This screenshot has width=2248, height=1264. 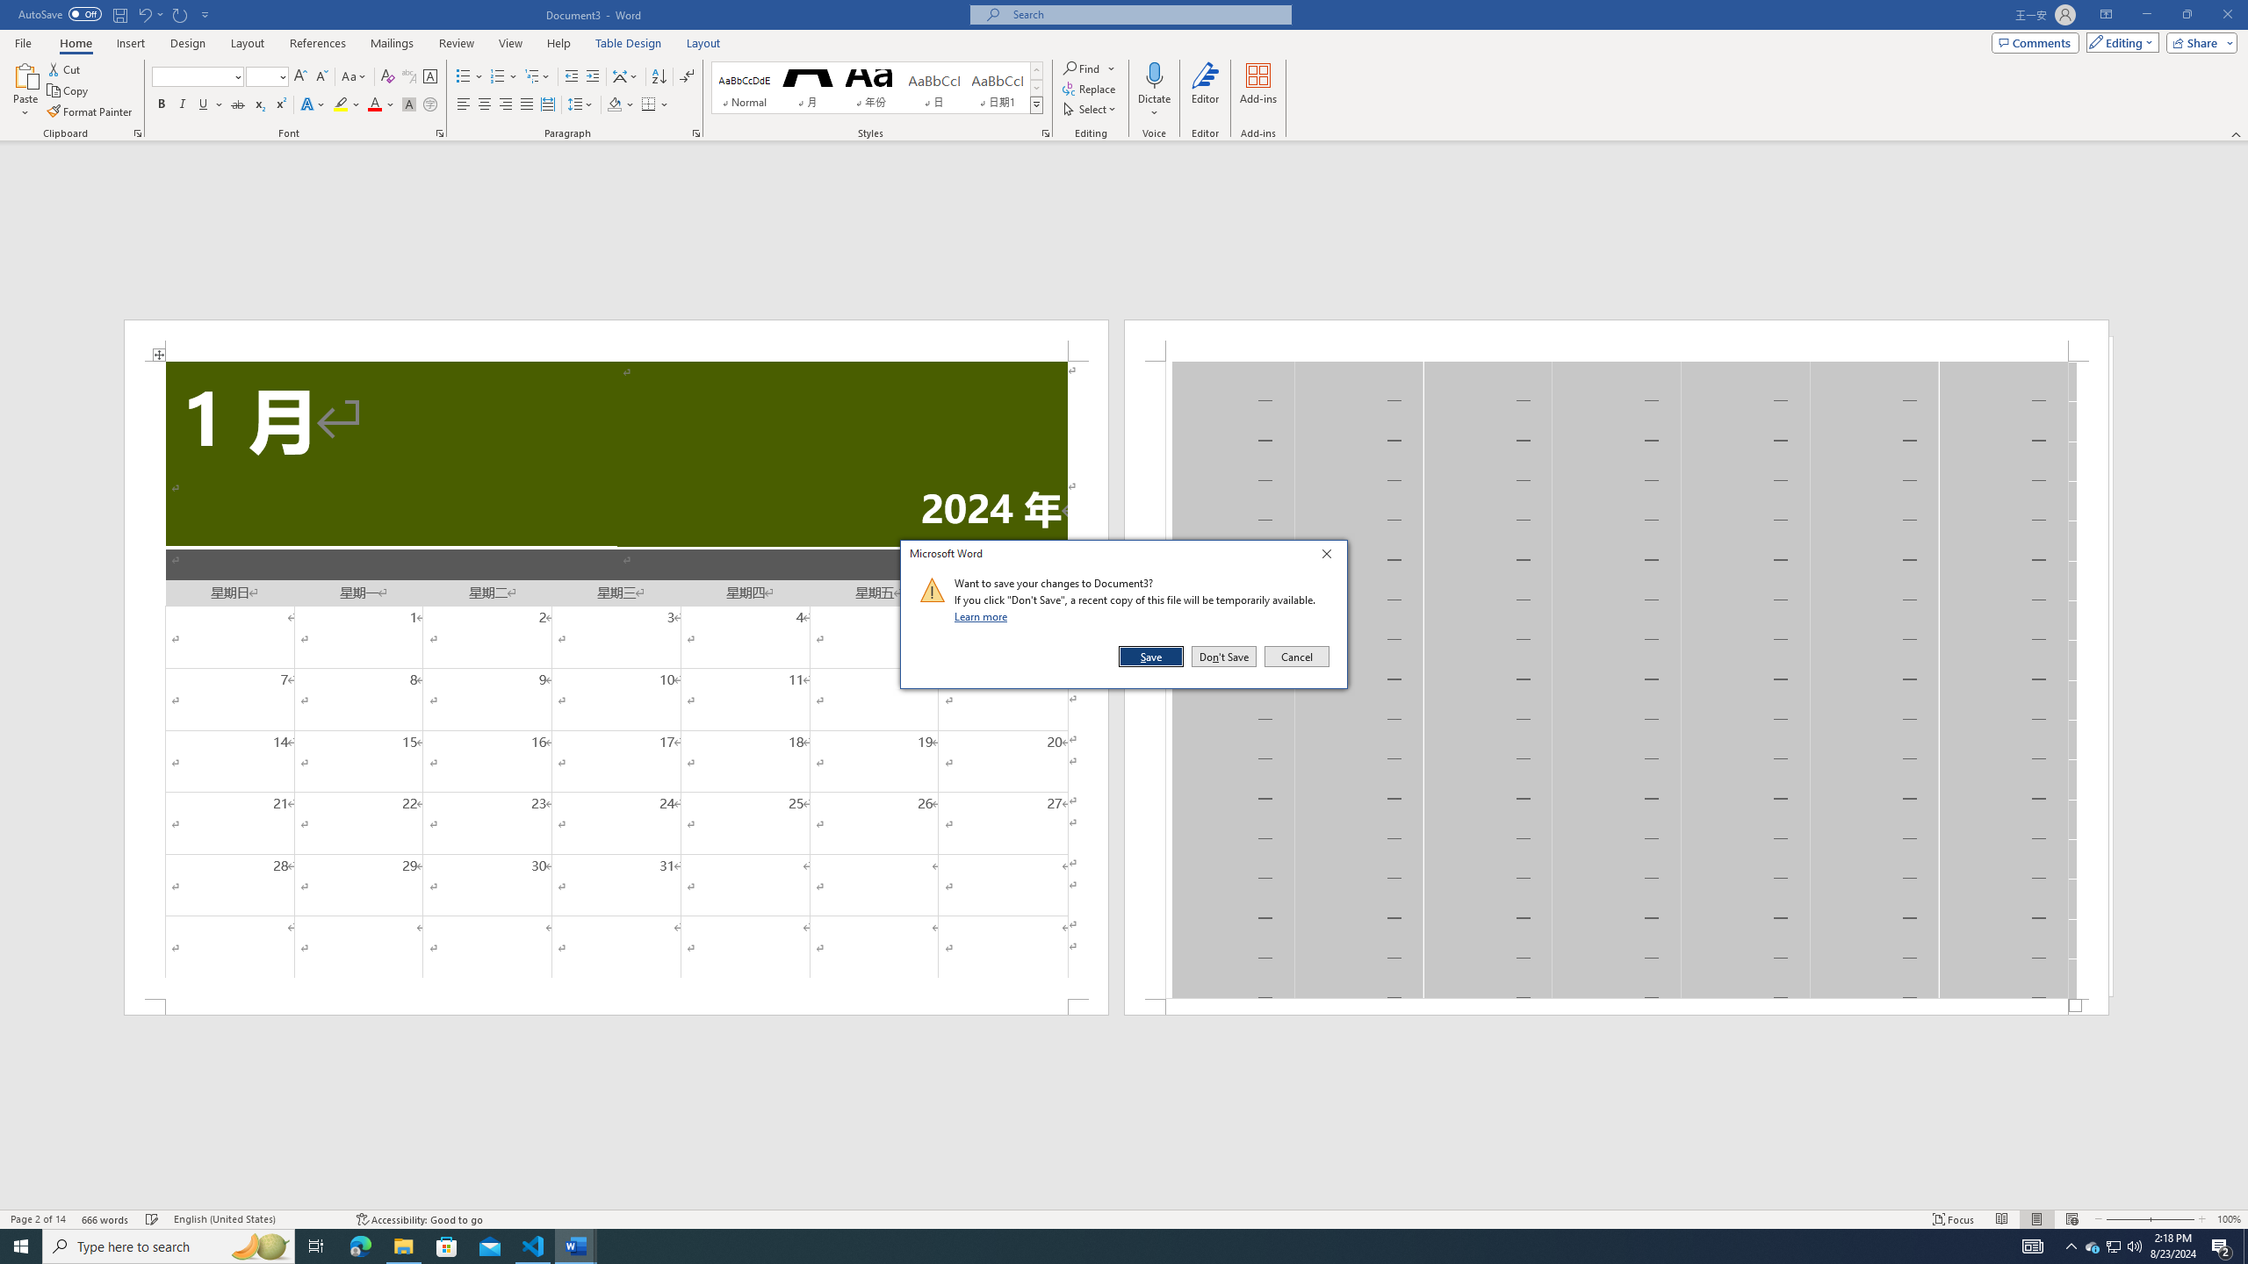 I want to click on Share, so click(x=2199, y=42).